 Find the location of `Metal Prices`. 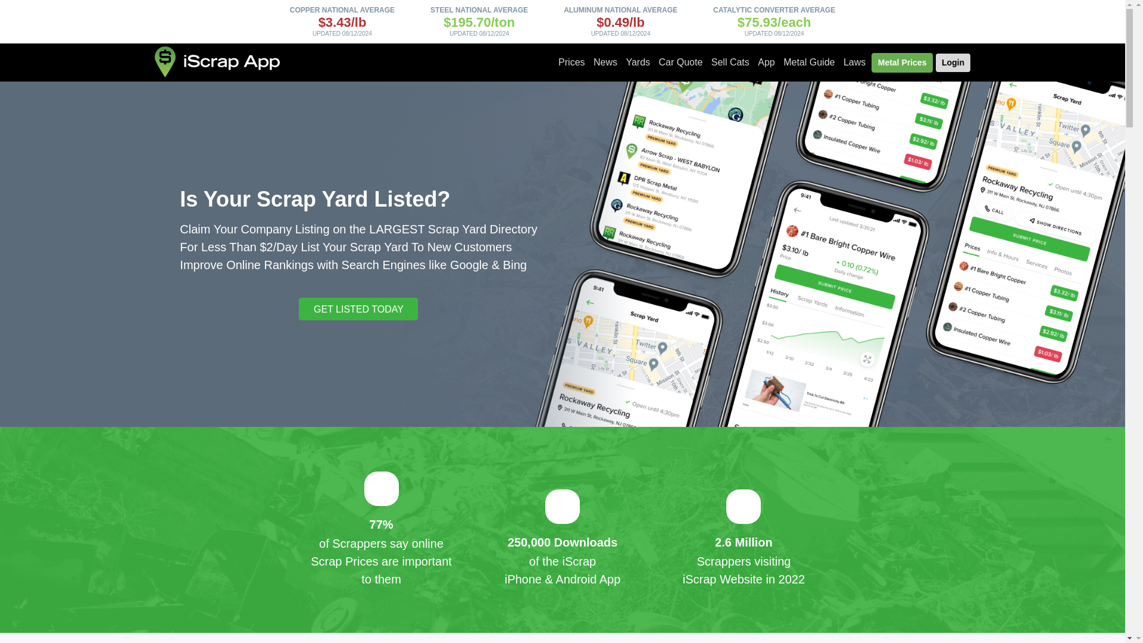

Metal Prices is located at coordinates (902, 63).